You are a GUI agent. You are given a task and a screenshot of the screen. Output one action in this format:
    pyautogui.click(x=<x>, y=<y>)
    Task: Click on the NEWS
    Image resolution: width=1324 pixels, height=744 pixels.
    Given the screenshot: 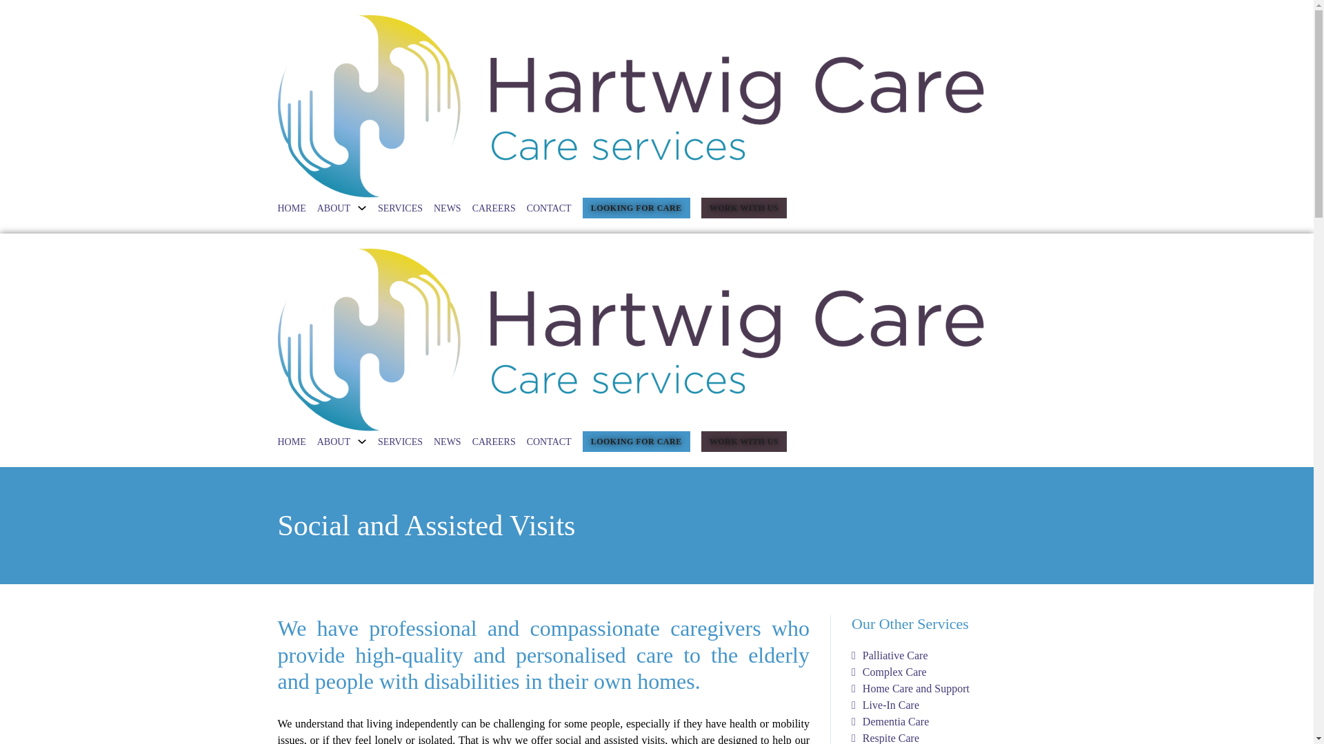 What is the action you would take?
    pyautogui.click(x=447, y=208)
    